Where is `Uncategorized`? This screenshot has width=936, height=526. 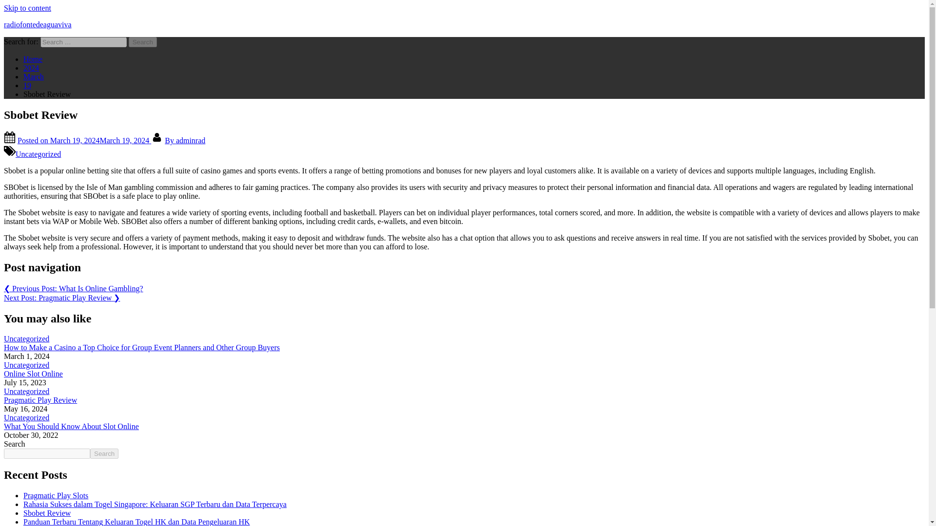
Uncategorized is located at coordinates (26, 365).